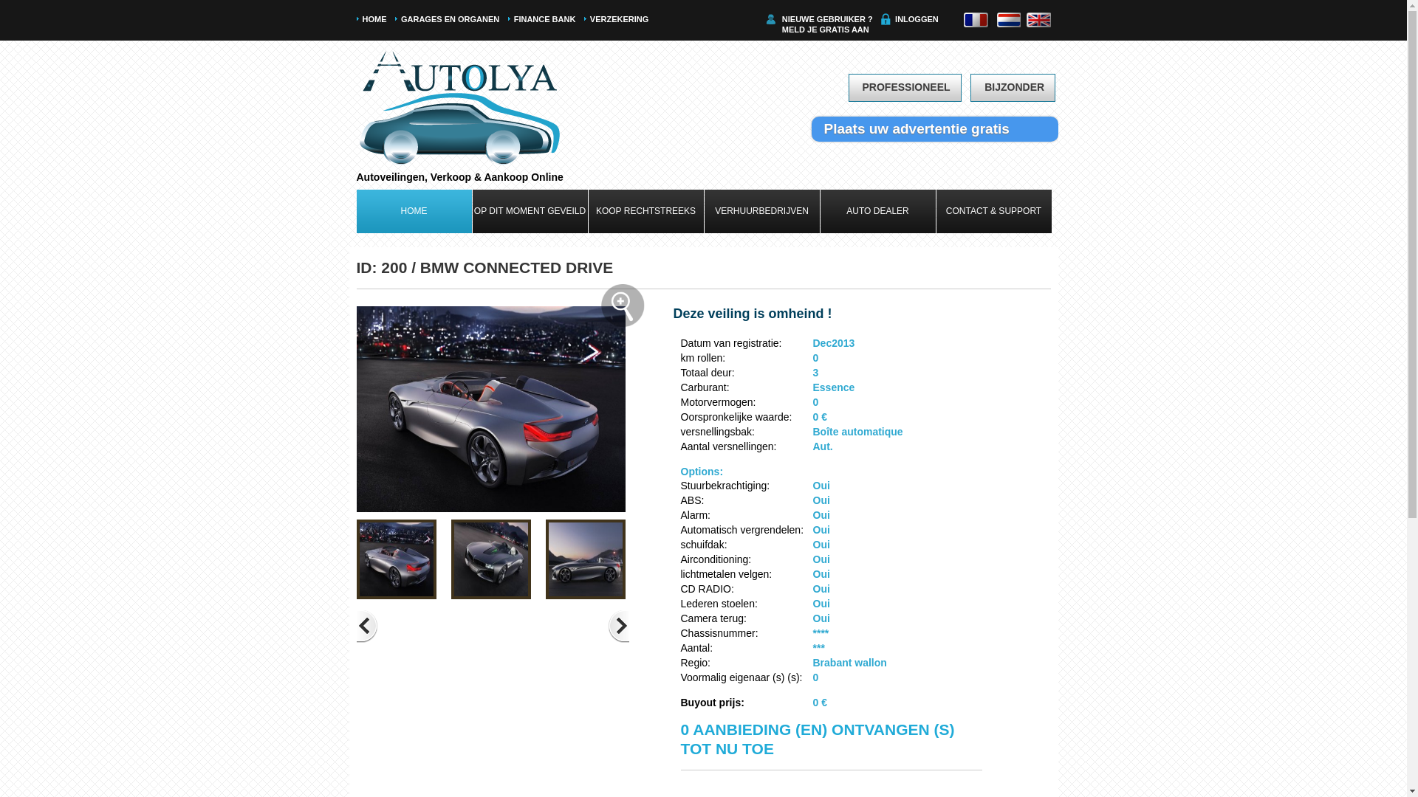 Image resolution: width=1418 pixels, height=797 pixels. Describe the element at coordinates (934, 129) in the screenshot. I see `Plaats uw advertentie gratis` at that location.